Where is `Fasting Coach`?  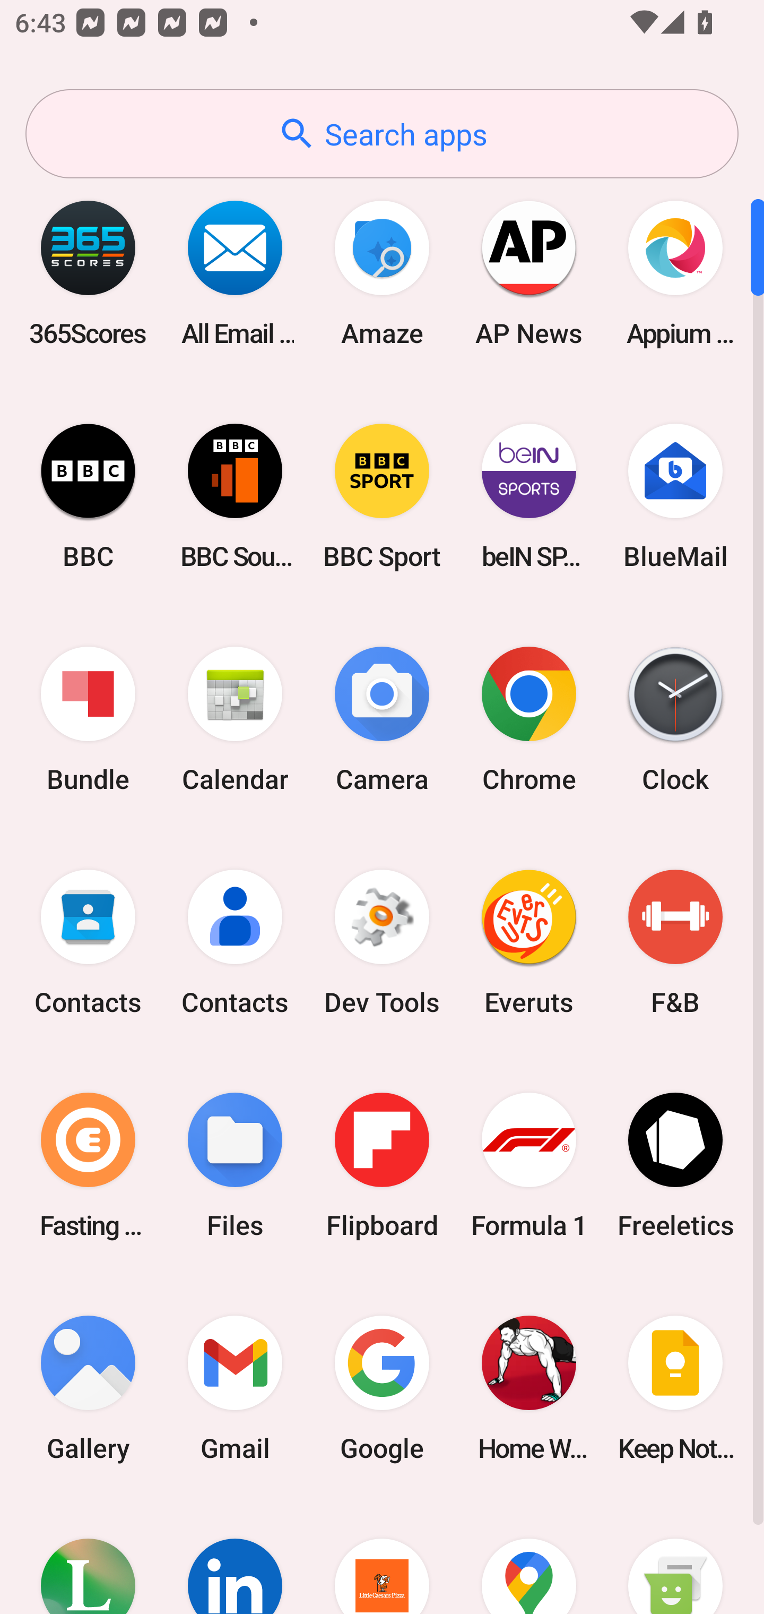
Fasting Coach is located at coordinates (88, 1165).